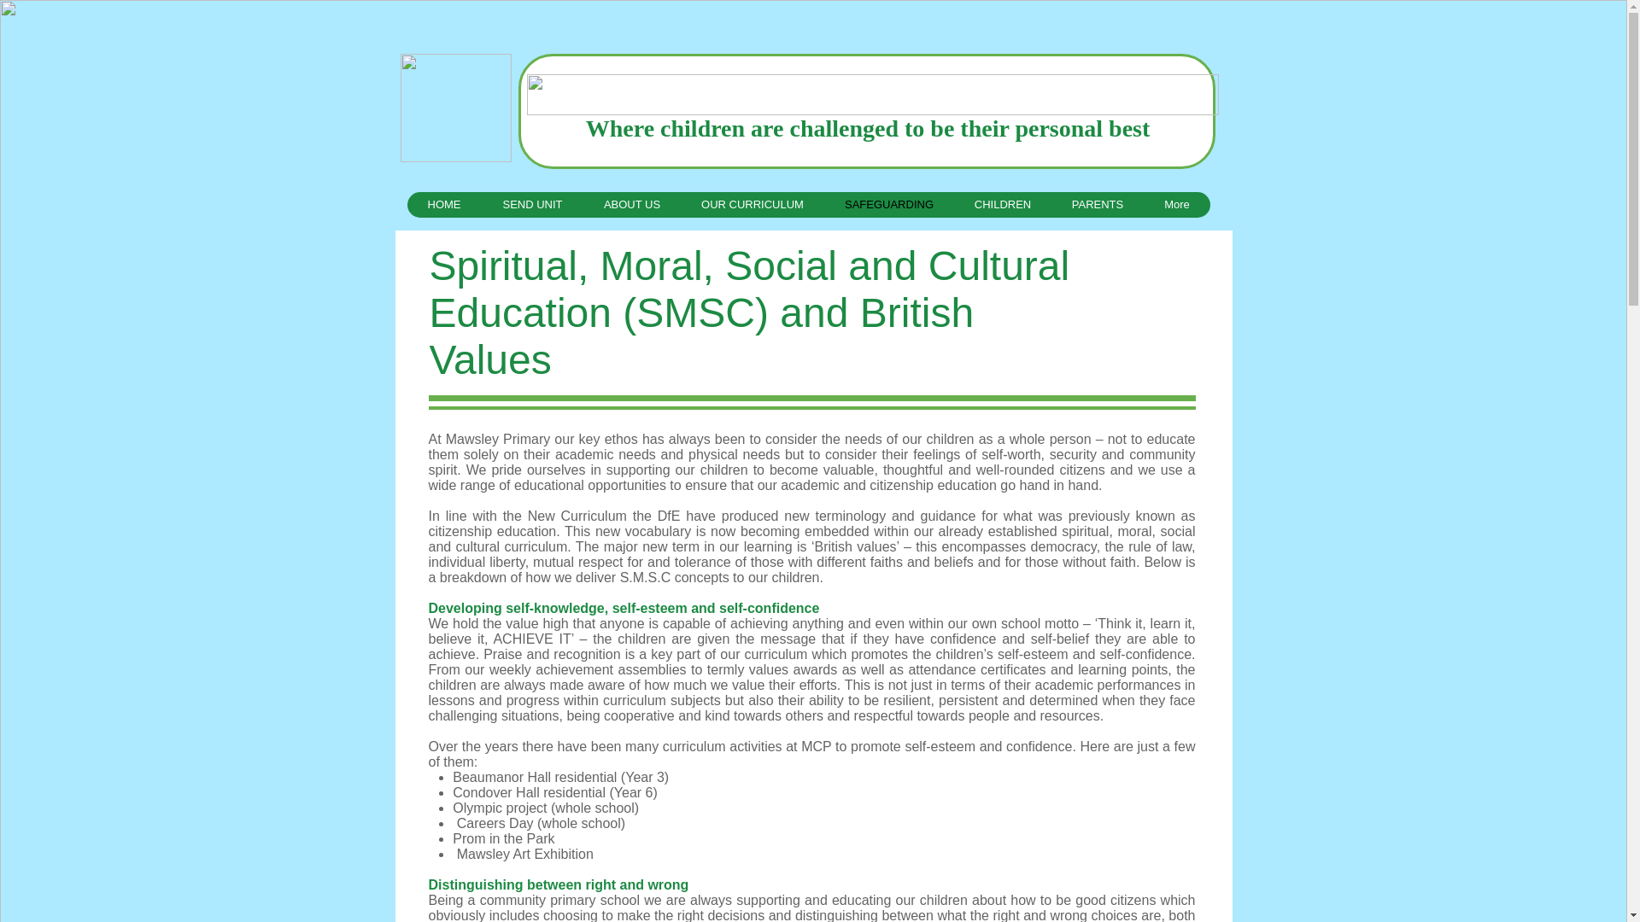 Image resolution: width=1640 pixels, height=922 pixels. I want to click on SEND UNIT, so click(533, 204).